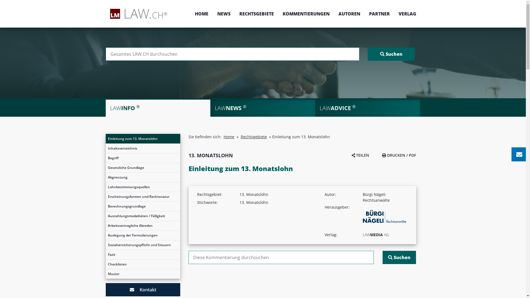 Image resolution: width=530 pixels, height=298 pixels. Describe the element at coordinates (143, 274) in the screenshot. I see `Muster` at that location.